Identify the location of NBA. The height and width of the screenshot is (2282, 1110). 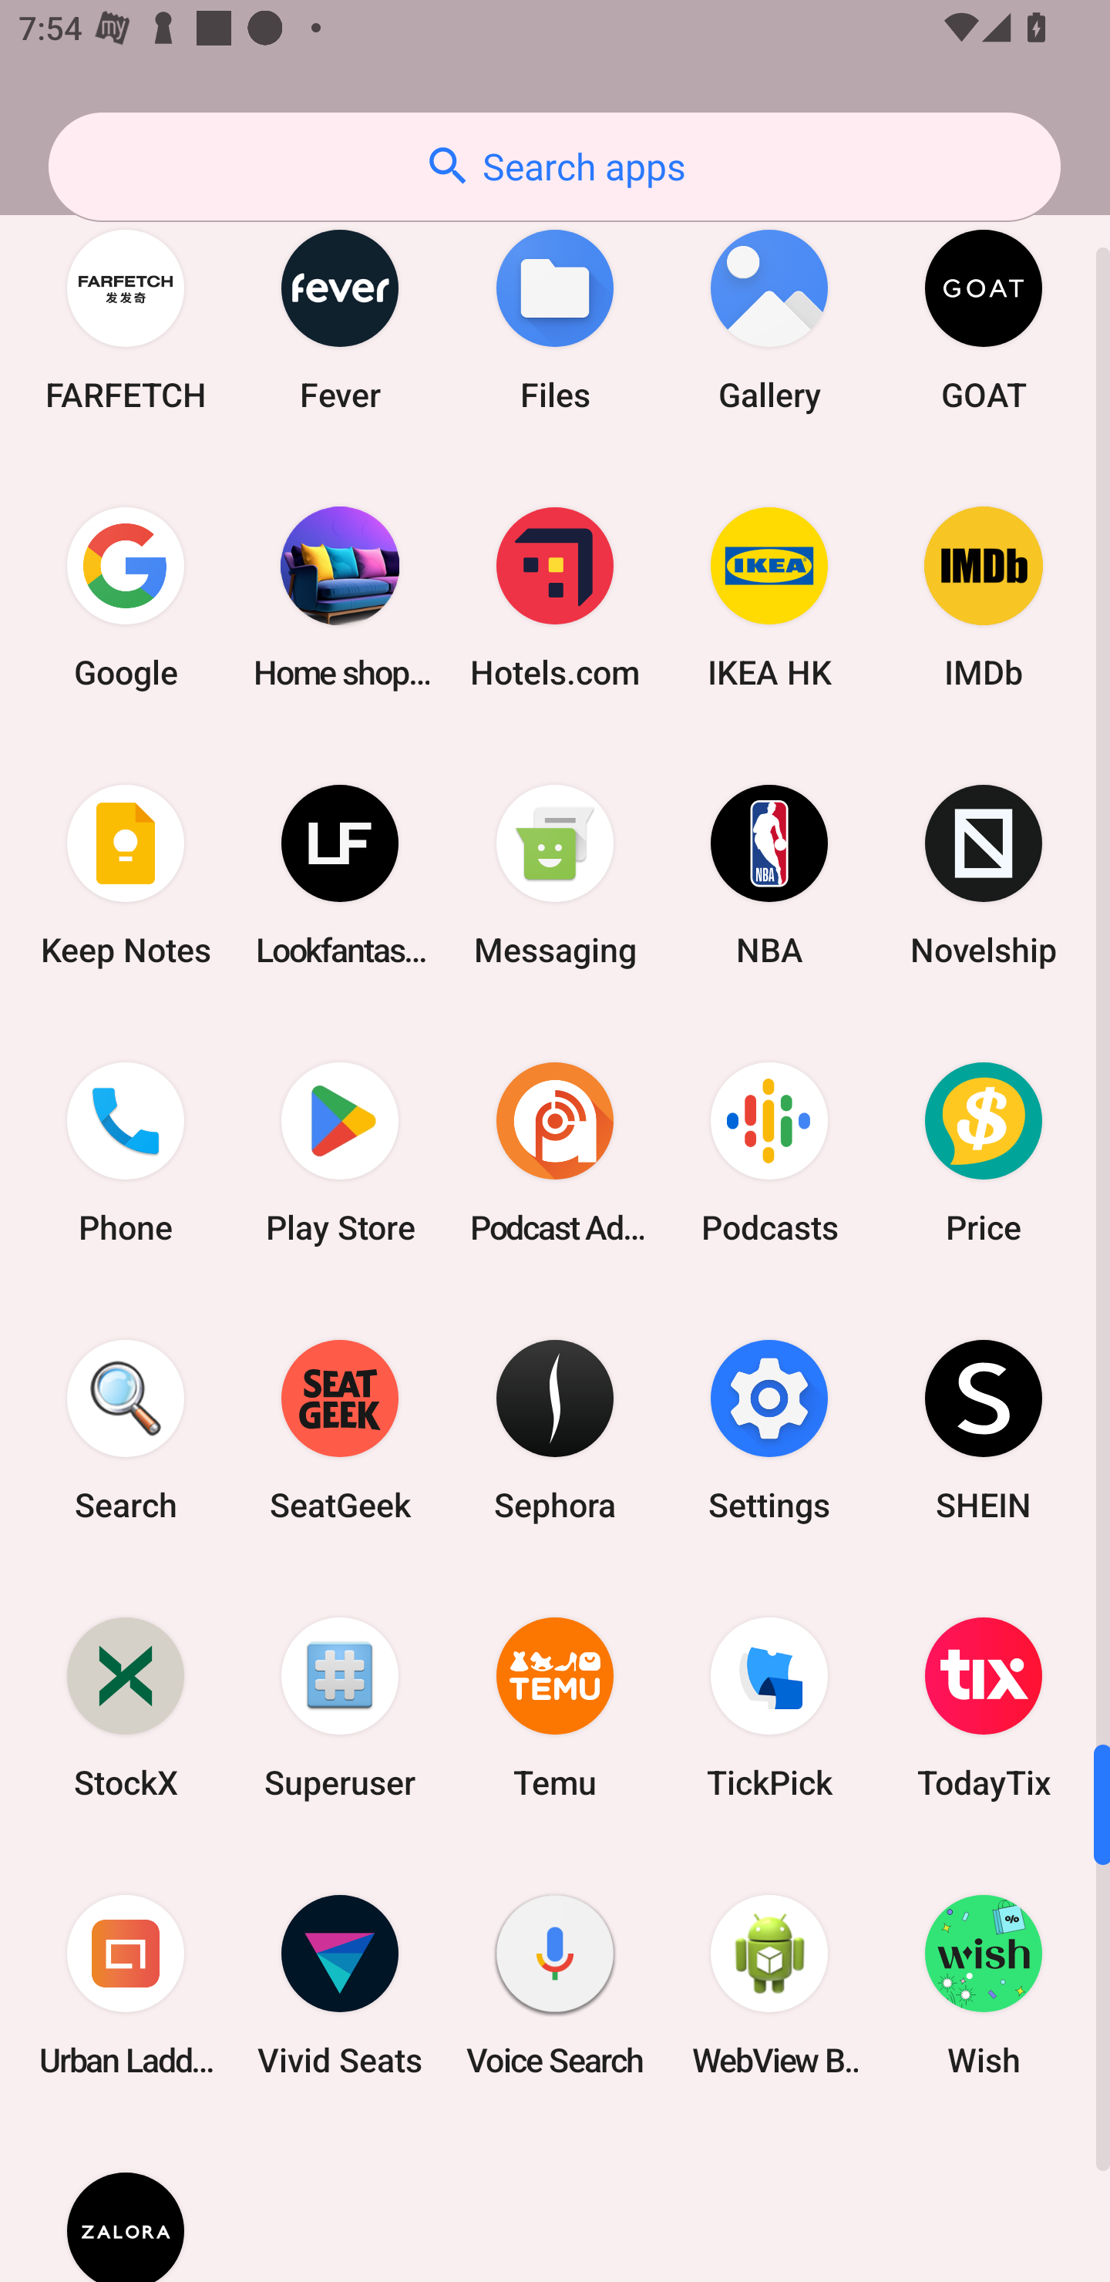
(769, 875).